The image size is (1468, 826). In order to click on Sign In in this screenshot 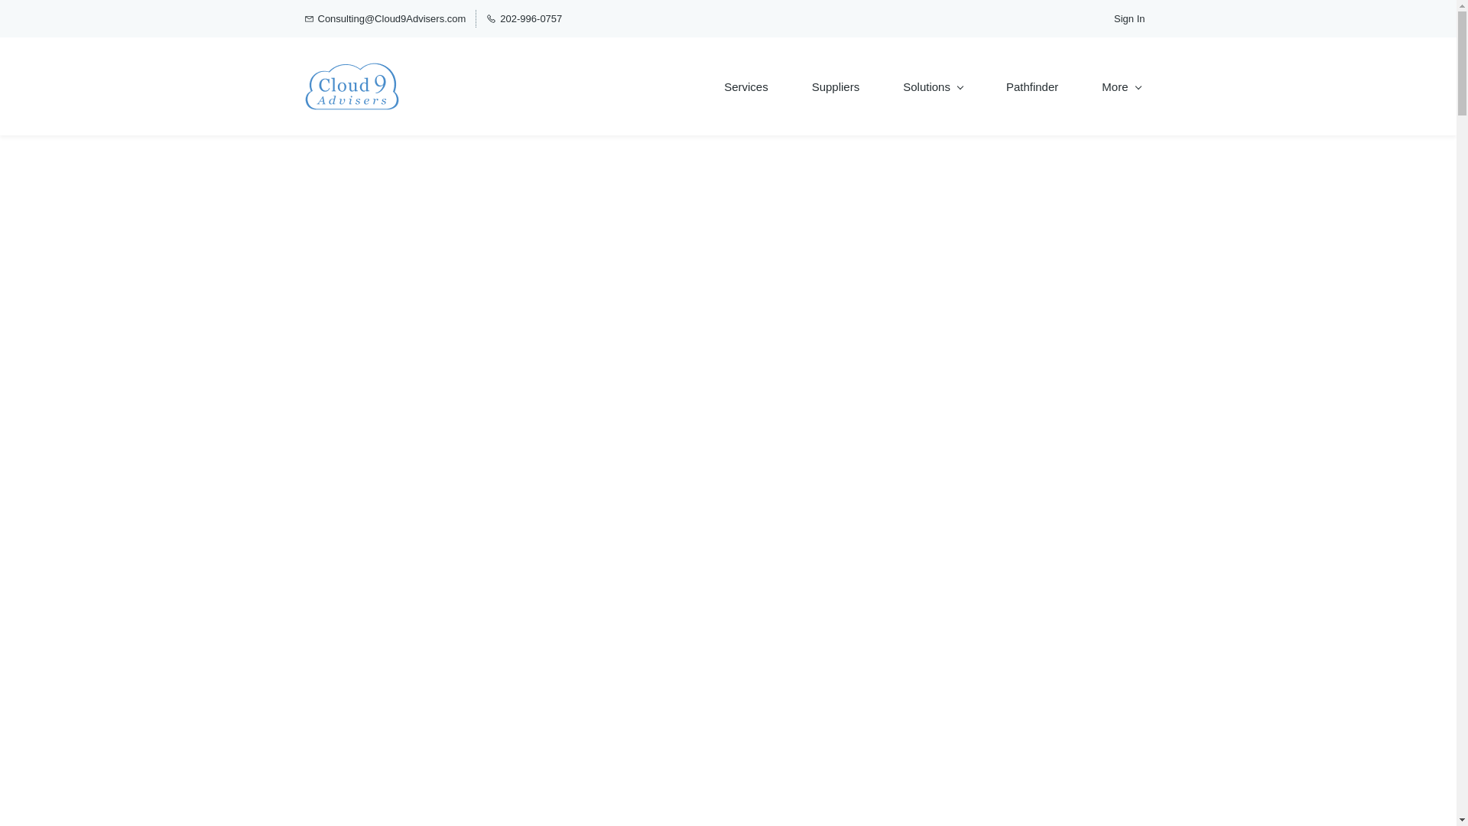, I will do `click(1129, 18)`.